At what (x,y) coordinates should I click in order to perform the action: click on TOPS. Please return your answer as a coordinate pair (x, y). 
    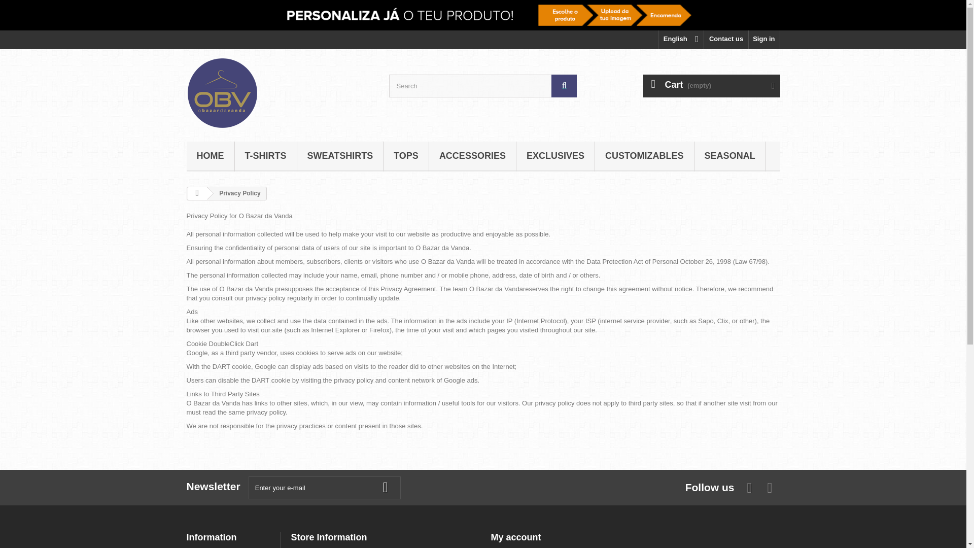
    Looking at the image, I should click on (406, 156).